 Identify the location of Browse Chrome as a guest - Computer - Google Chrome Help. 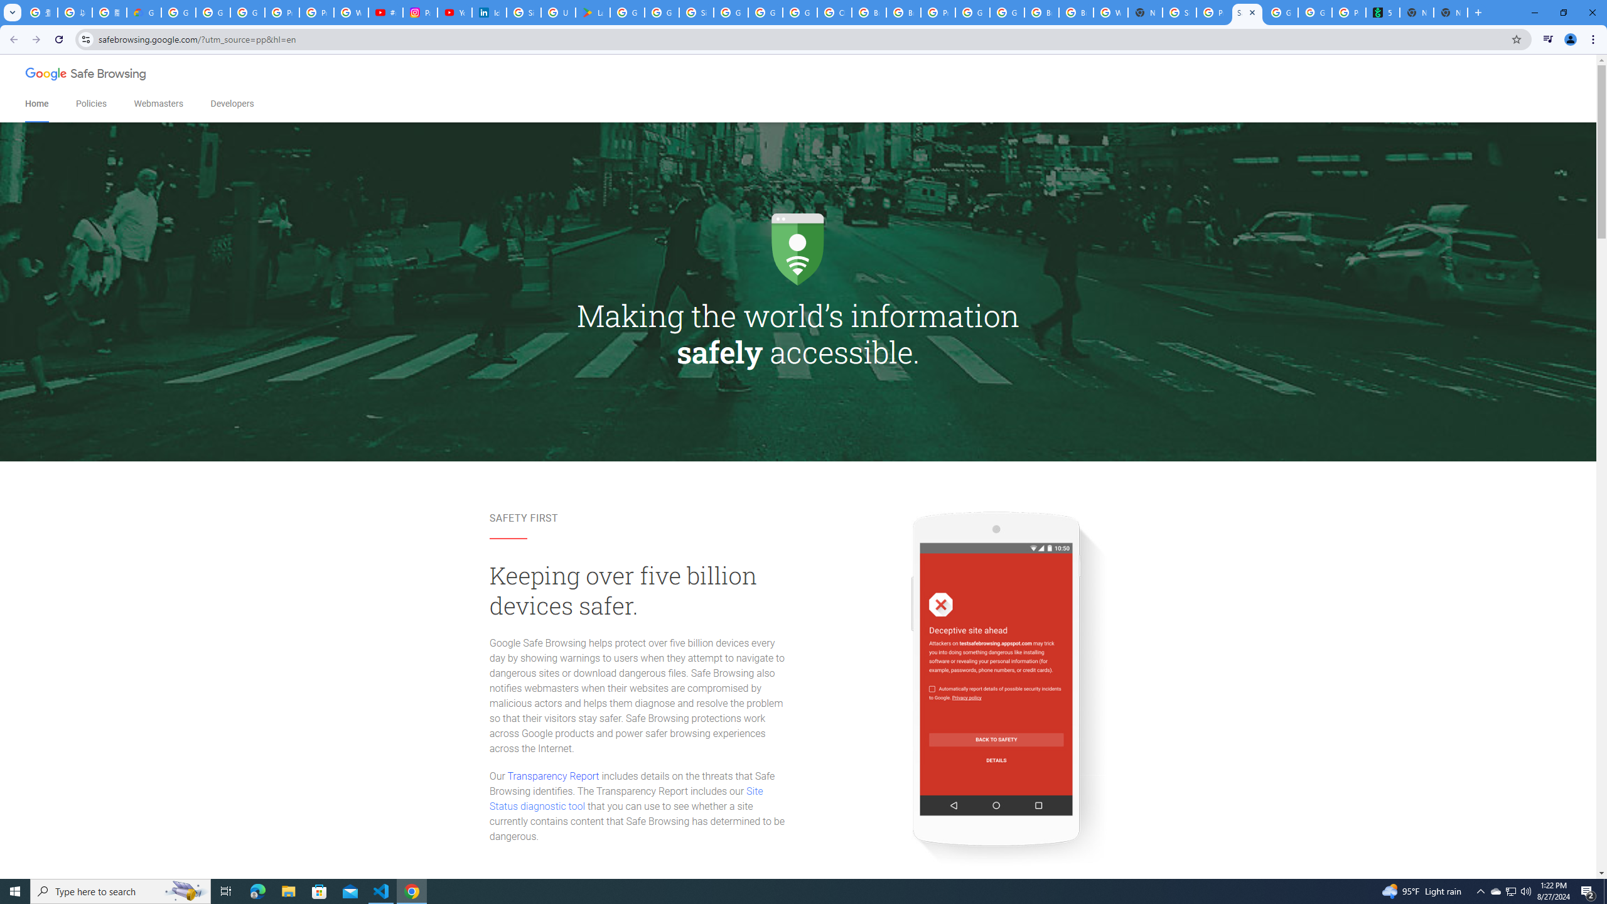
(1076, 13).